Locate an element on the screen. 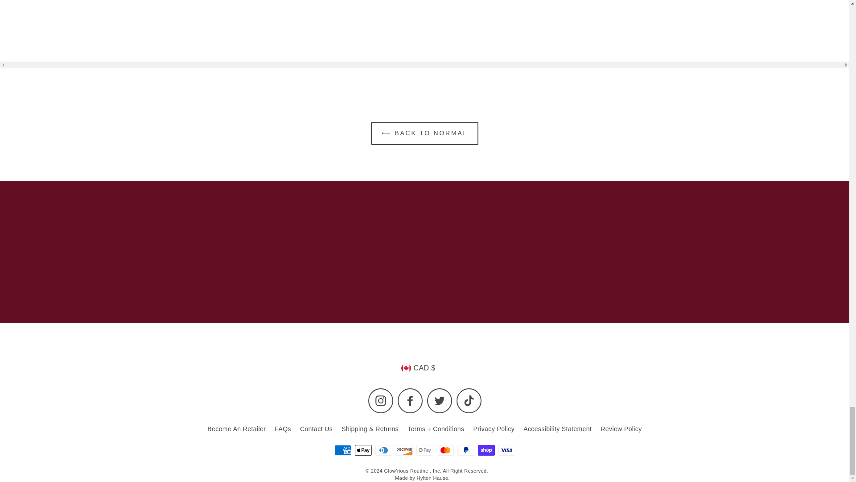  Diners Club is located at coordinates (383, 449).